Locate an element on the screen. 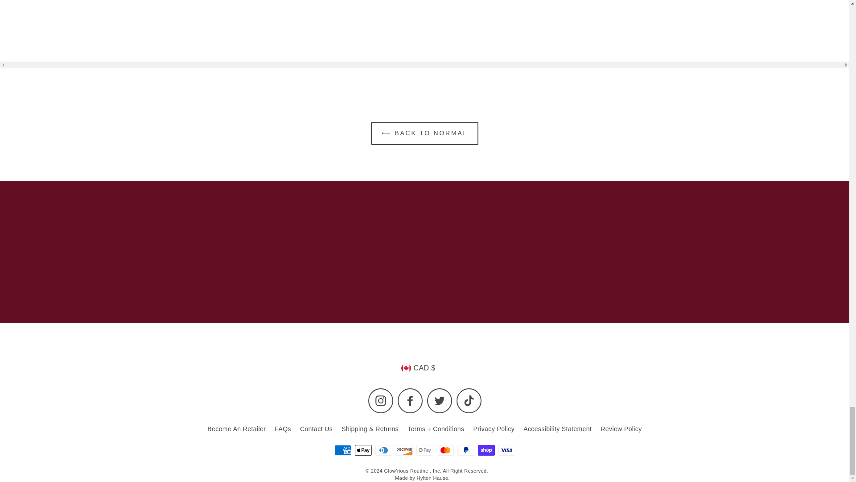  Diners Club is located at coordinates (383, 449).